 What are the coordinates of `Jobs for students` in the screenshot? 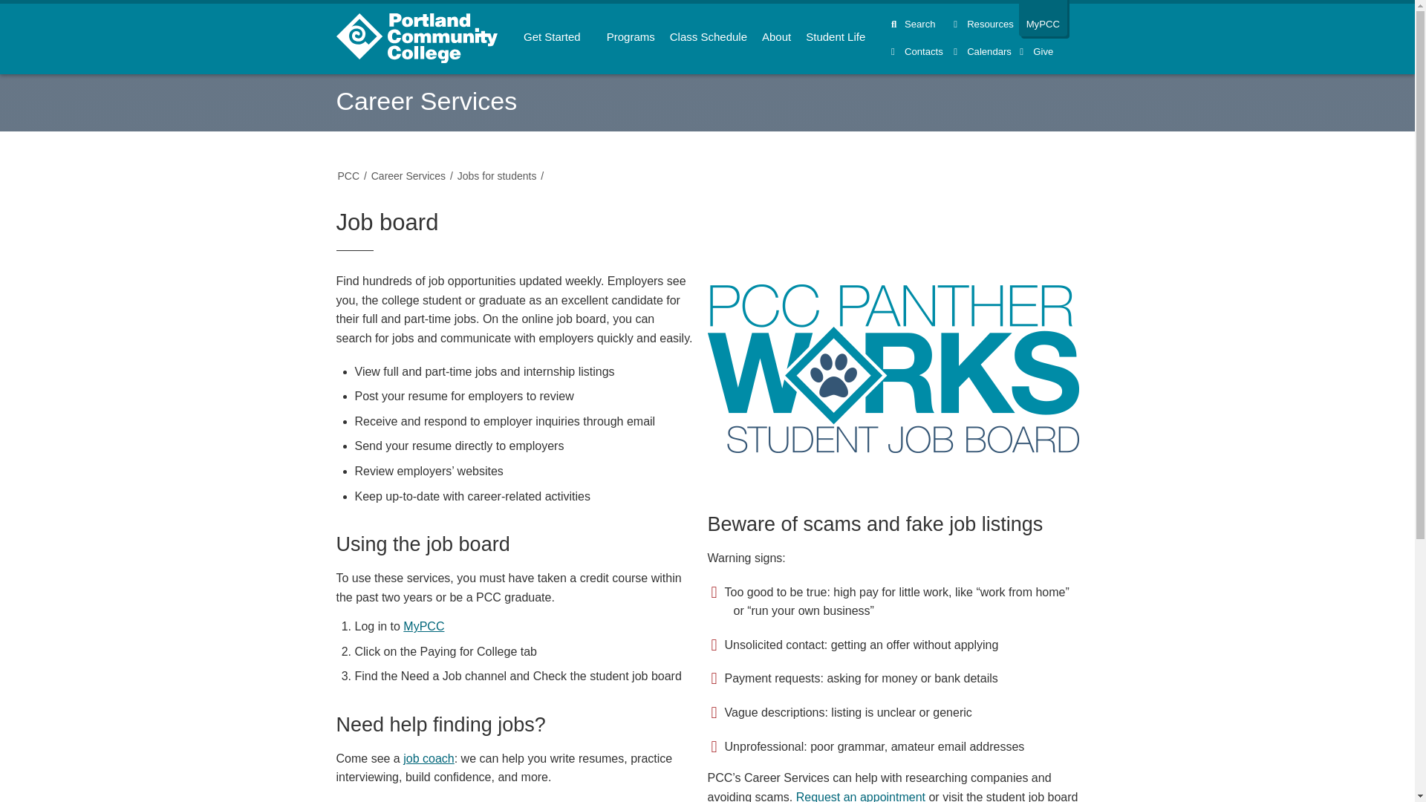 It's located at (498, 175).